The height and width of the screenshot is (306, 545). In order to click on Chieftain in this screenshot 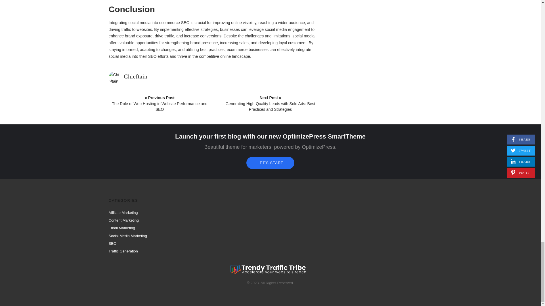, I will do `click(135, 76)`.